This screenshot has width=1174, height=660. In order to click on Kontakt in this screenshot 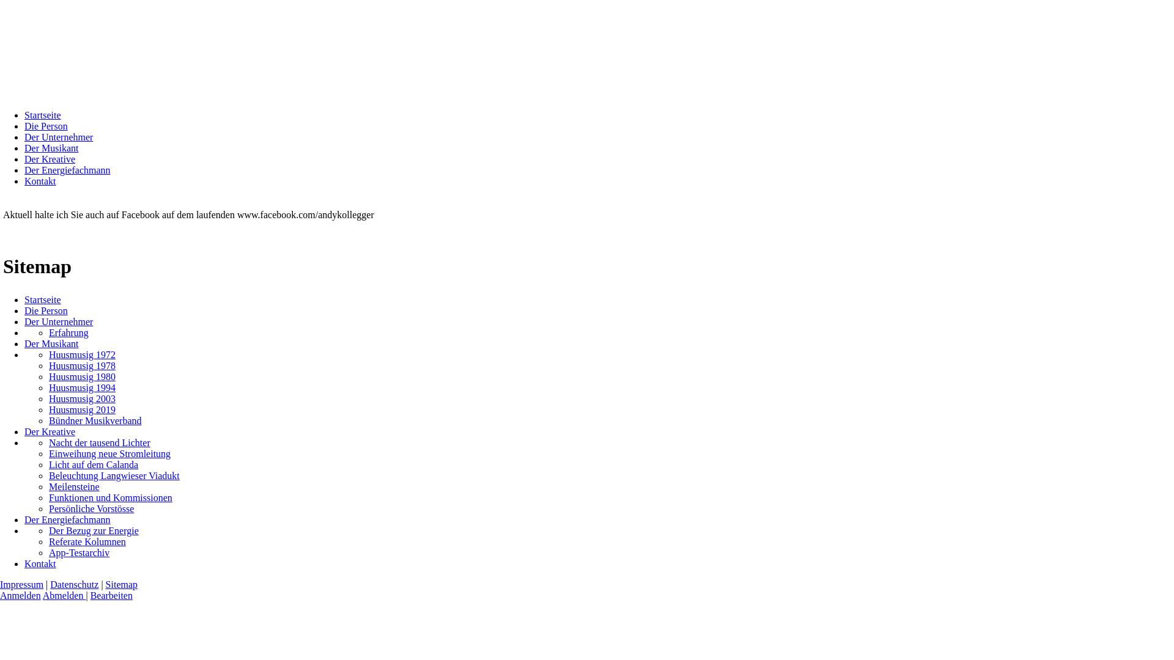, I will do `click(40, 563)`.